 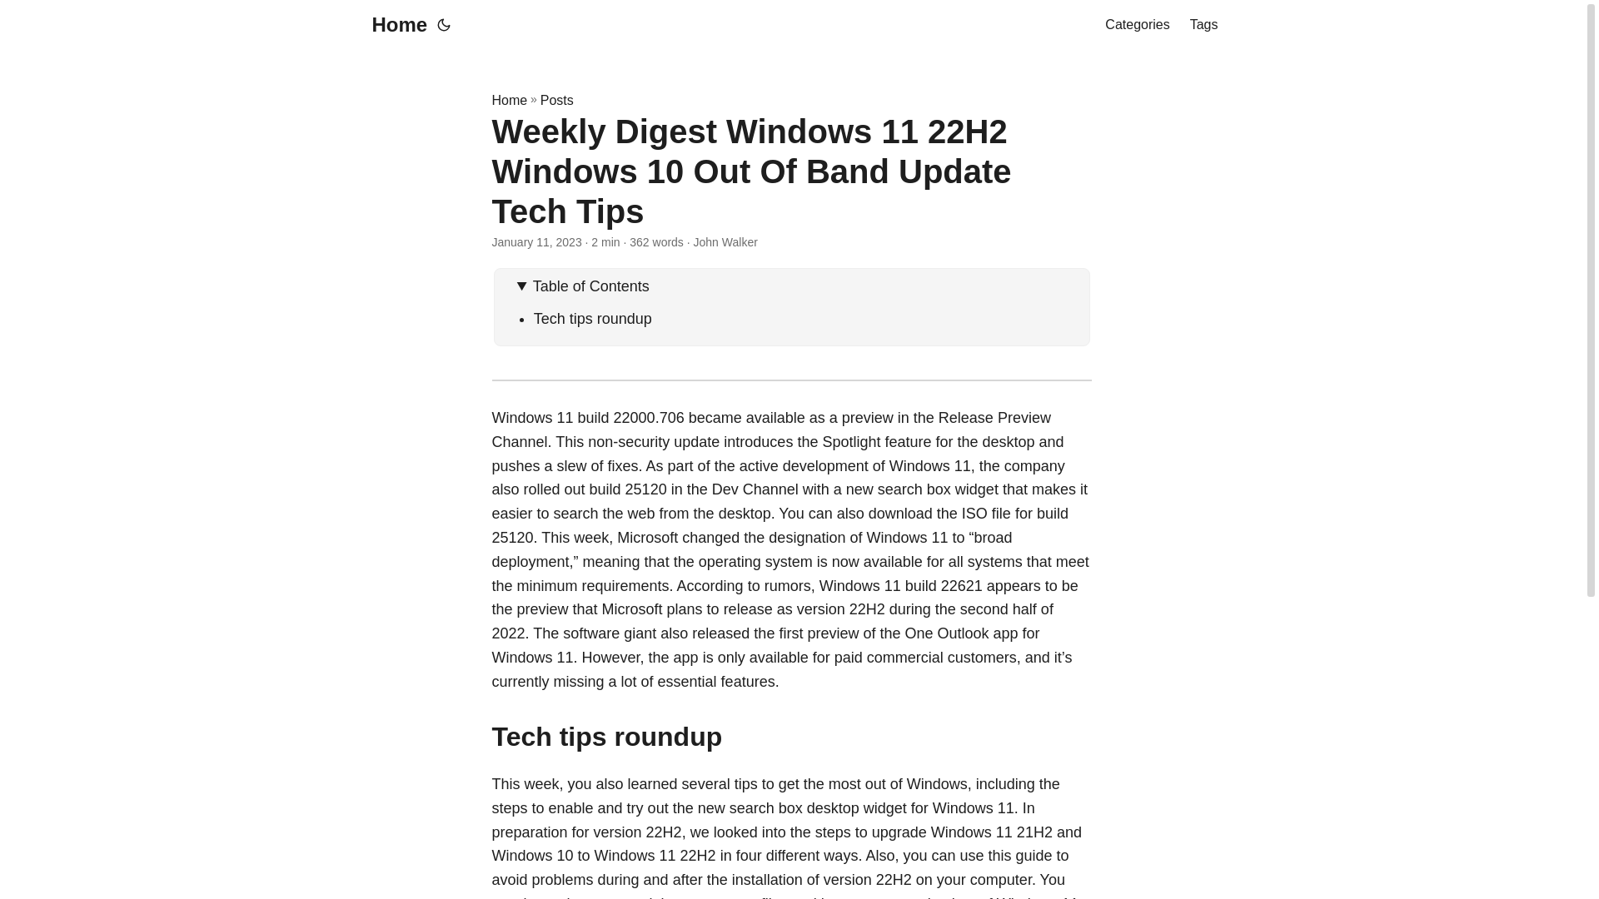 What do you see at coordinates (593, 318) in the screenshot?
I see `Tech tips roundup` at bounding box center [593, 318].